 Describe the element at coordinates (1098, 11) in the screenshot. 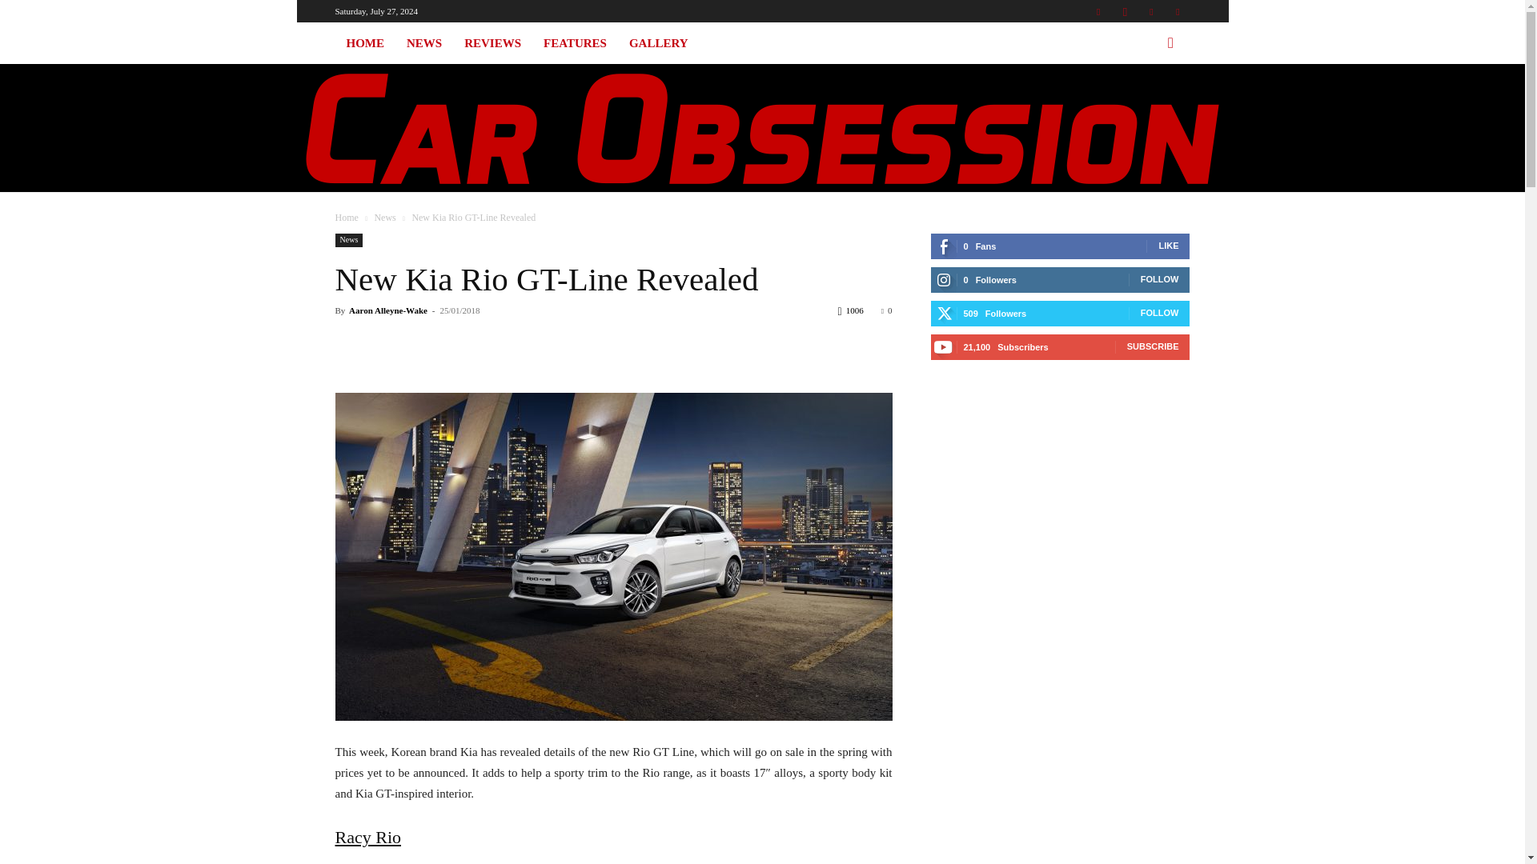

I see `Facebook` at that location.